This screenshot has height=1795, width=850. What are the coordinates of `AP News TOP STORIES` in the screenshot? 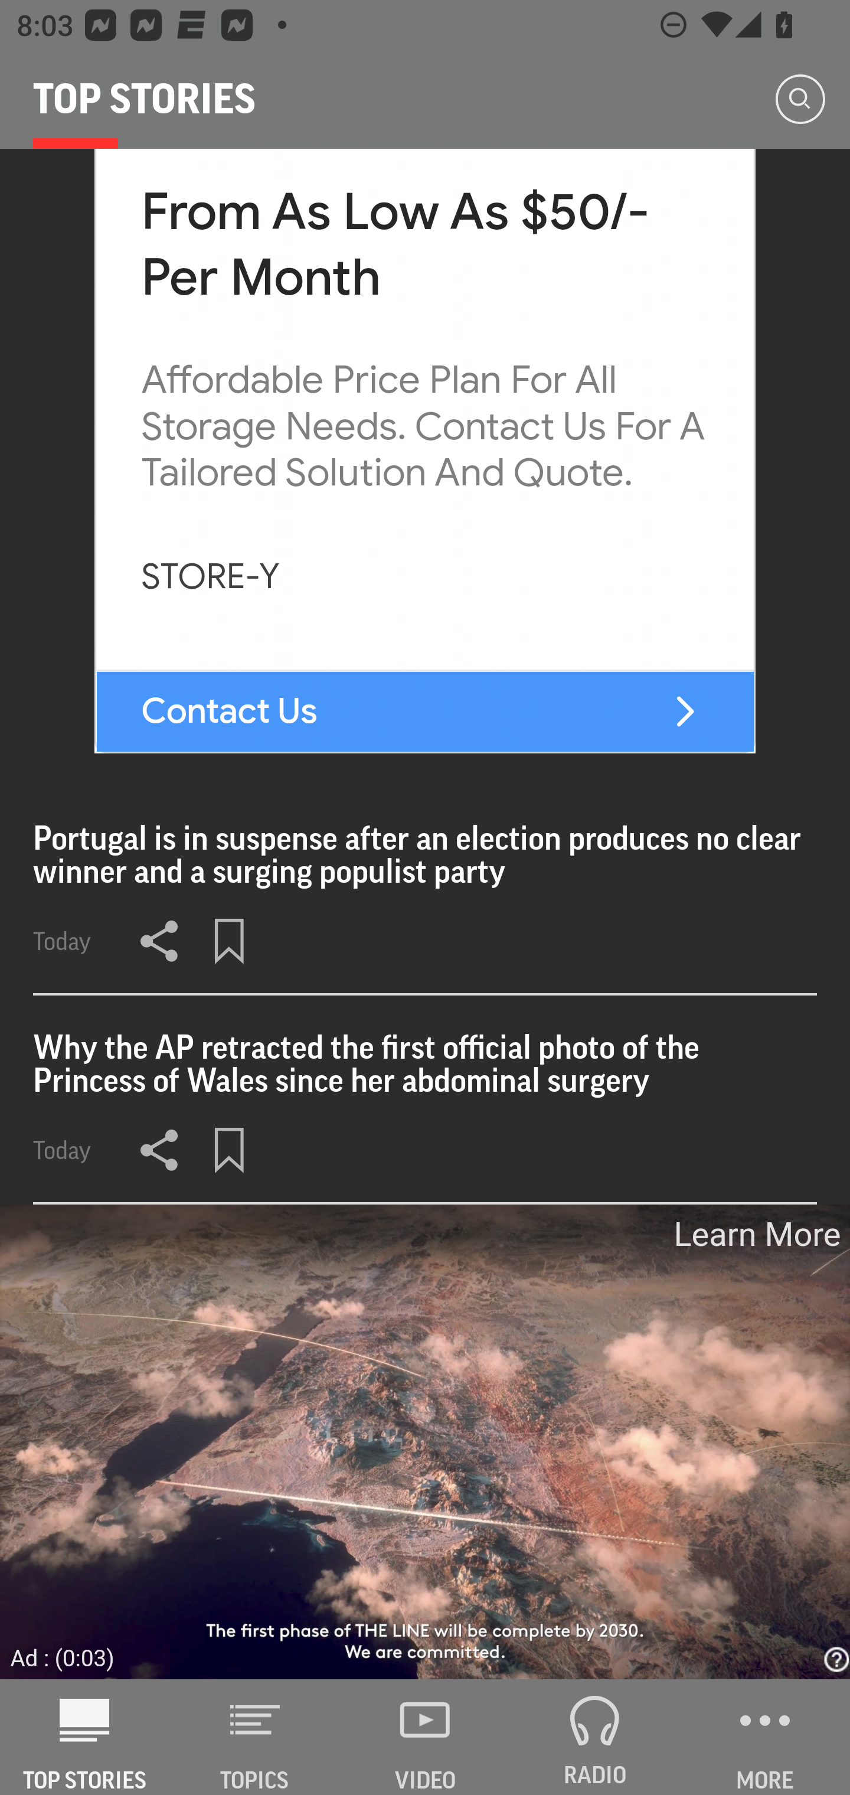 It's located at (85, 1737).